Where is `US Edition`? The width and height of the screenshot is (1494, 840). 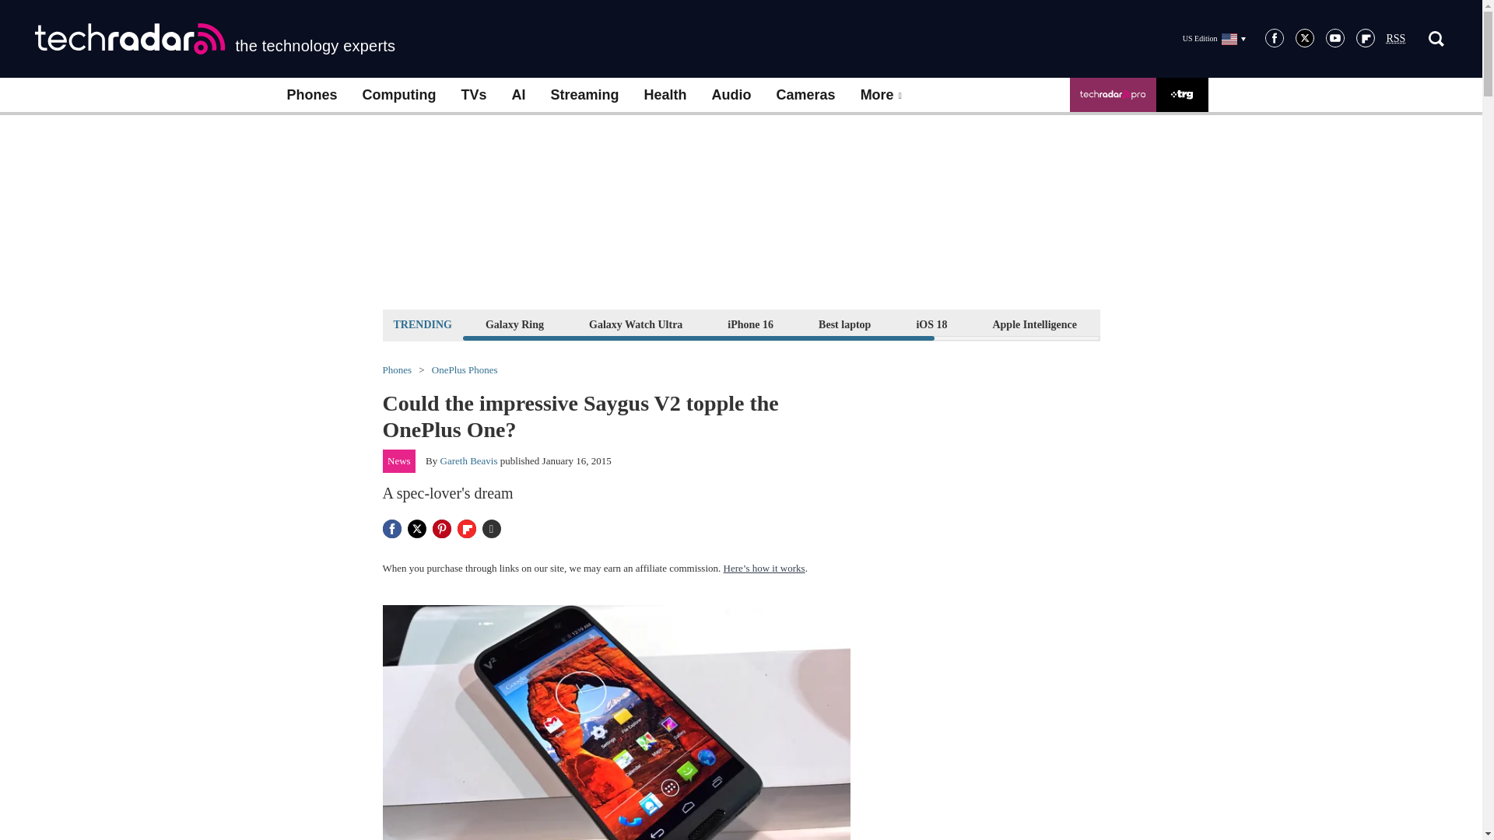
US Edition is located at coordinates (1214, 38).